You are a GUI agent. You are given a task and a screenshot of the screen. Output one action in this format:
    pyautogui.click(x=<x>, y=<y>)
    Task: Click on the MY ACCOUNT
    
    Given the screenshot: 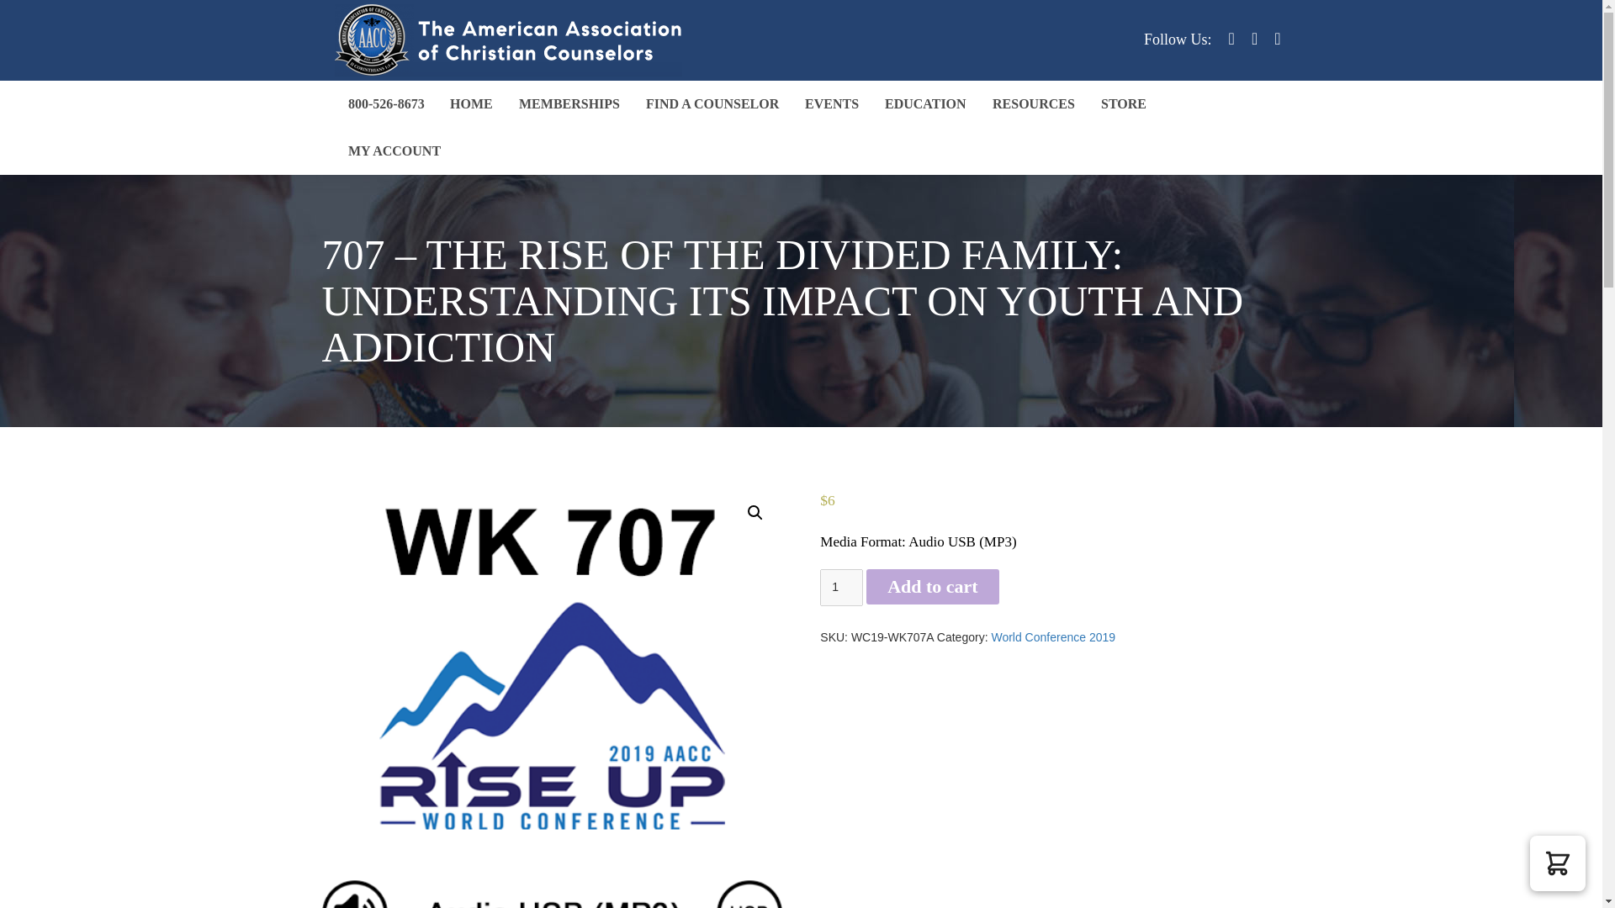 What is the action you would take?
    pyautogui.click(x=393, y=151)
    